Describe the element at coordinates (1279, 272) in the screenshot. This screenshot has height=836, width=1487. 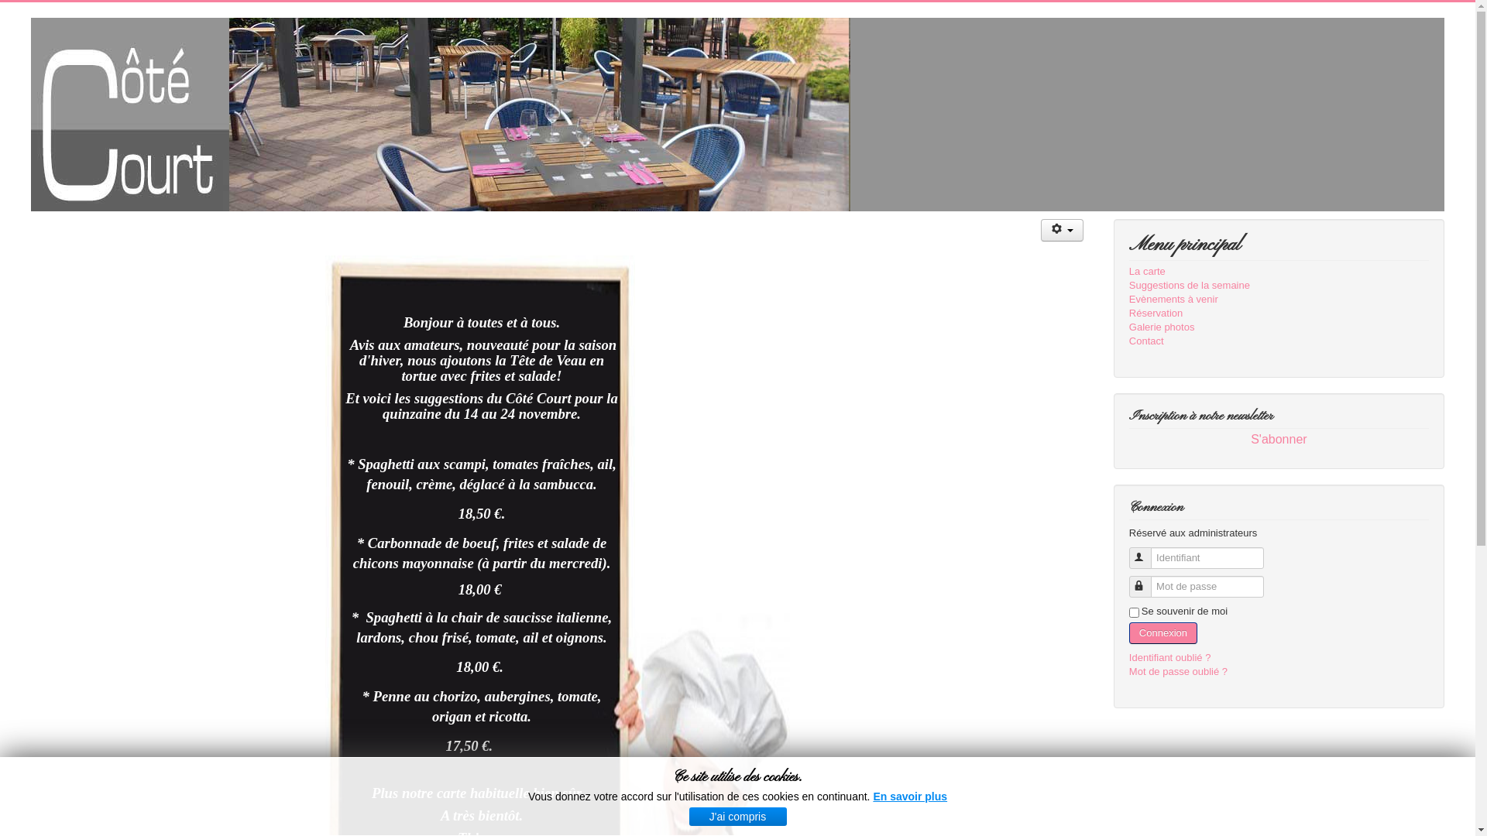
I see `La carte` at that location.